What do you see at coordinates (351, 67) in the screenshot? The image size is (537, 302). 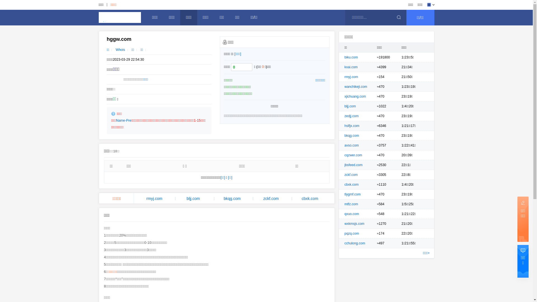 I see `kxai.com` at bounding box center [351, 67].